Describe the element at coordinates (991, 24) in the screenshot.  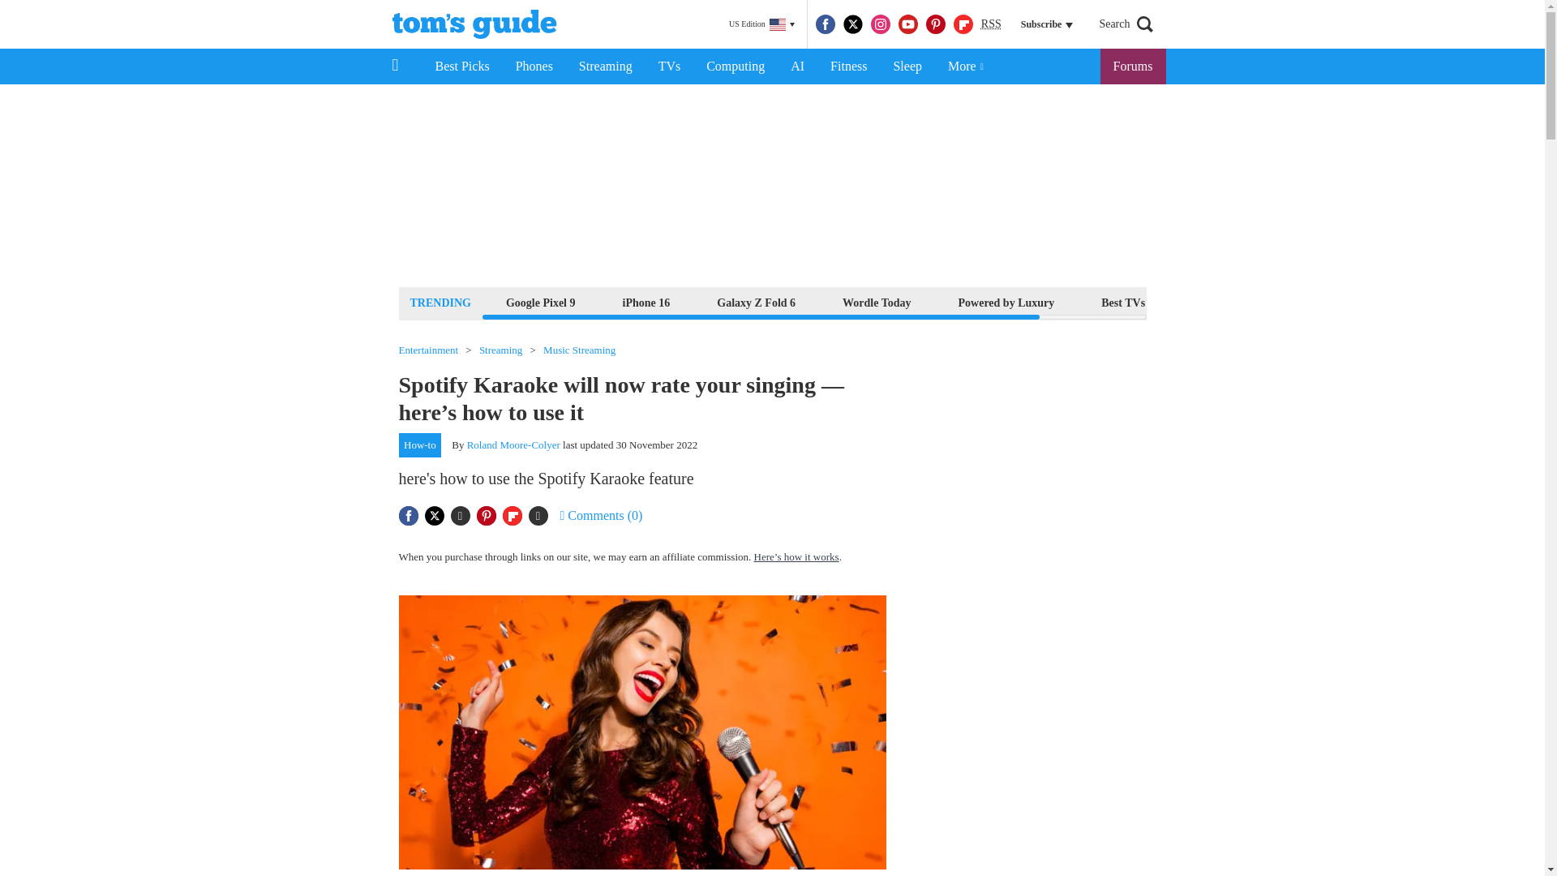
I see `RSS` at that location.